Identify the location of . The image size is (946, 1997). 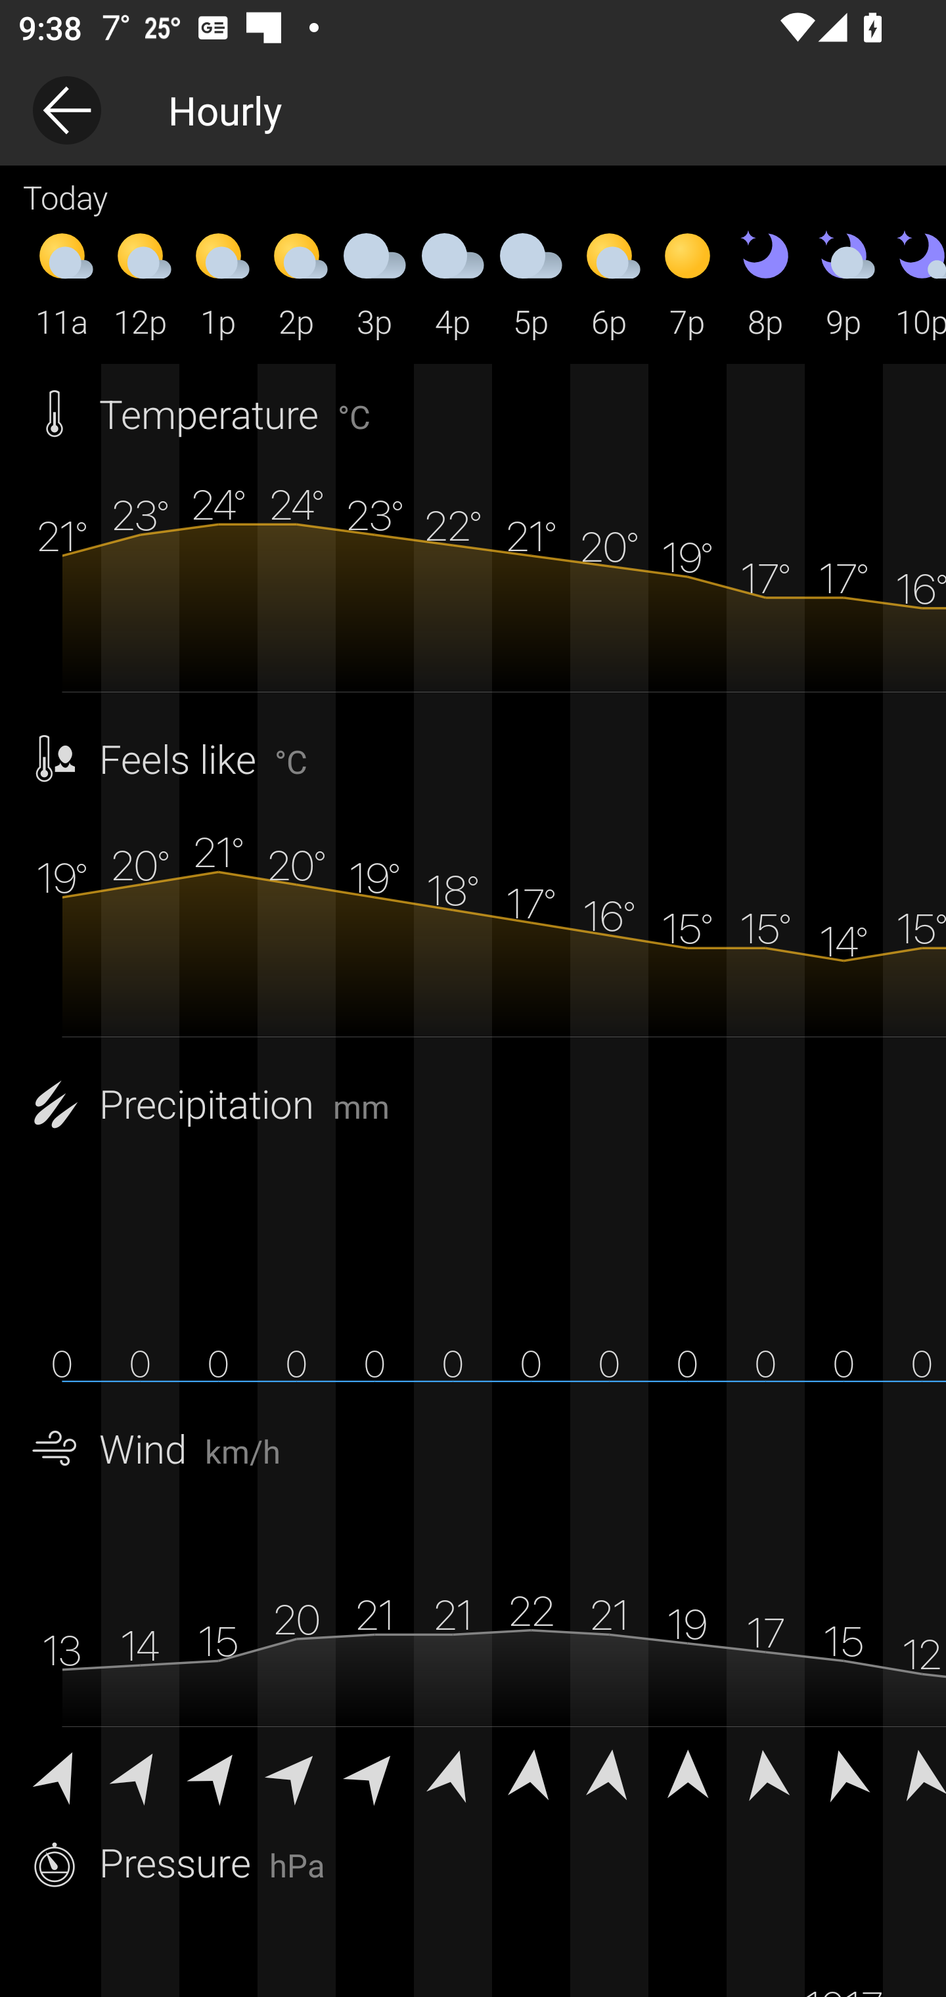
(374, 1772).